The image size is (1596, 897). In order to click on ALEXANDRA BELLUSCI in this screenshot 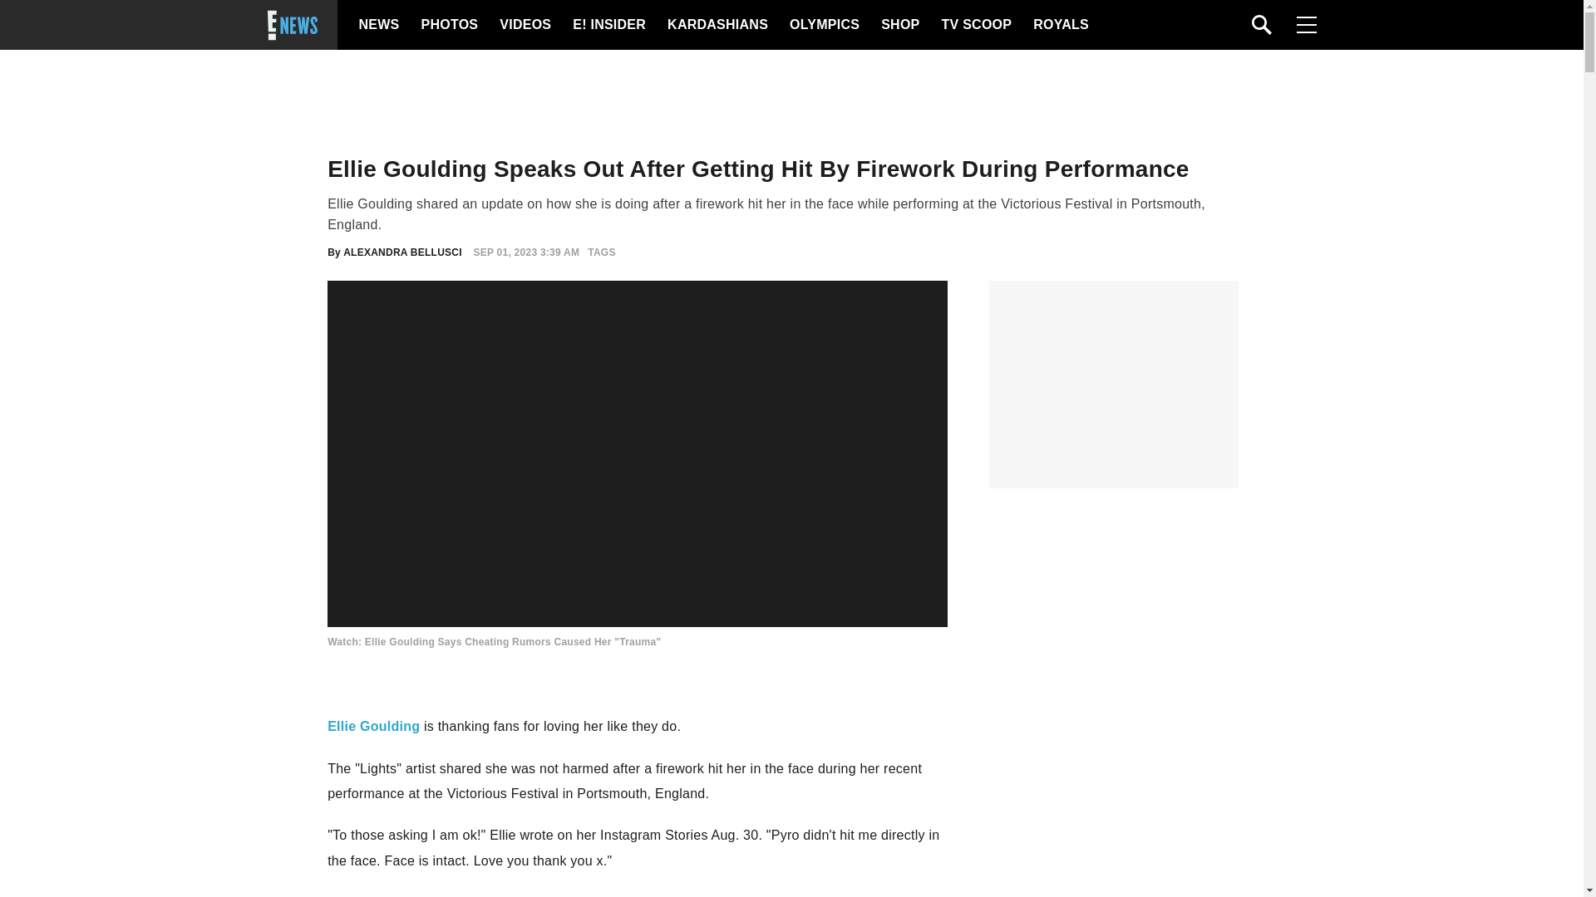, I will do `click(402, 252)`.